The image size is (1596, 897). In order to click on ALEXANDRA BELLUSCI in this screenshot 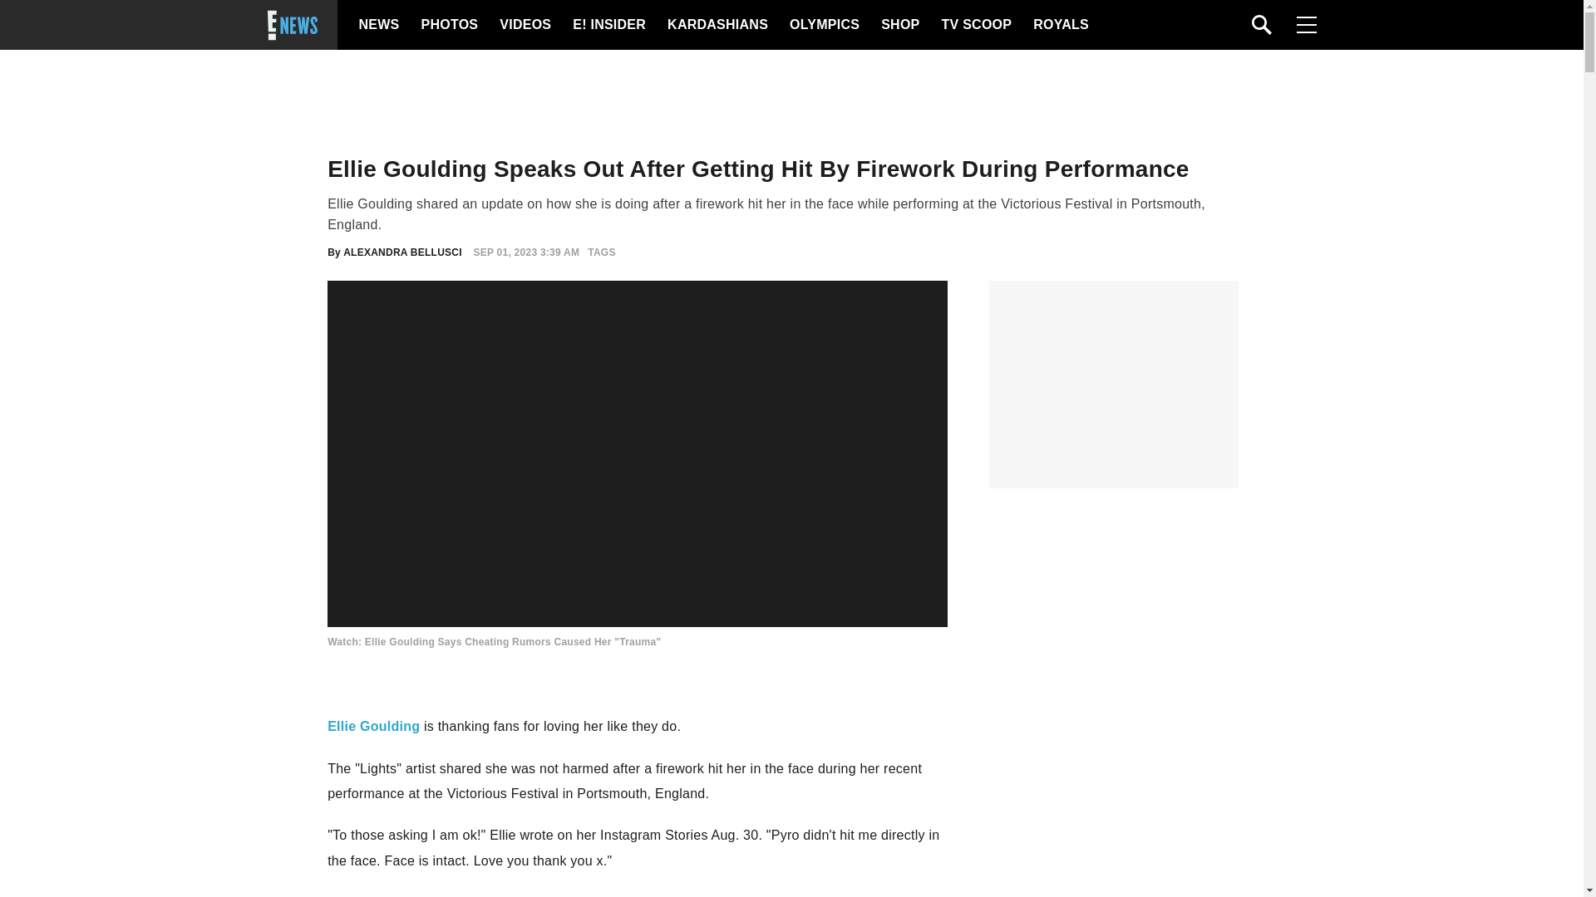, I will do `click(402, 252)`.